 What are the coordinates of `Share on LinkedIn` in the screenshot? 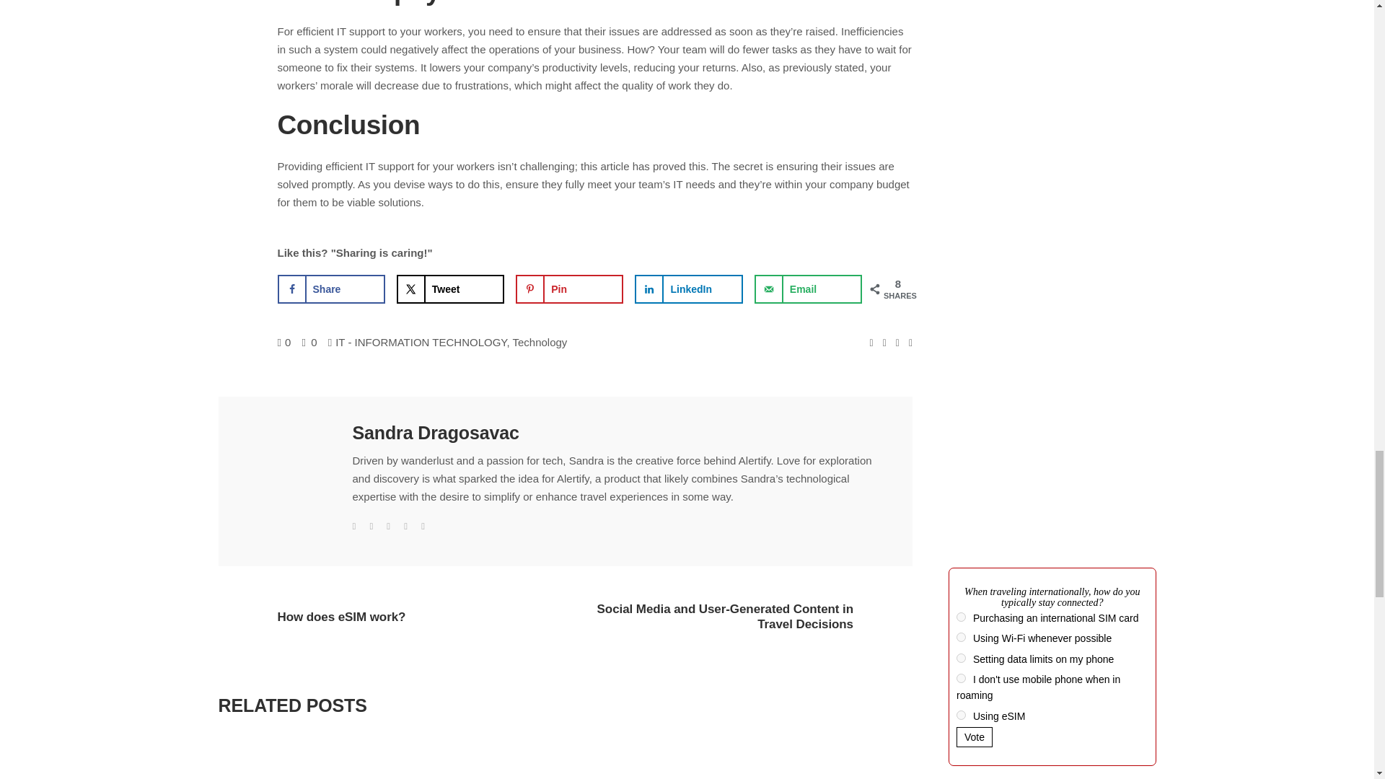 It's located at (688, 289).